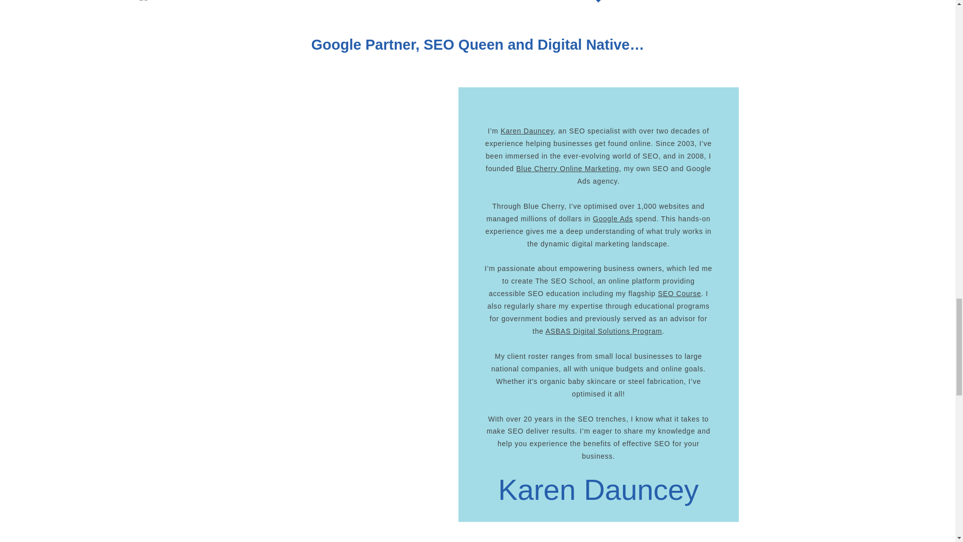 This screenshot has height=542, width=963. I want to click on Blue Cherry Online Marketing, so click(568, 169).